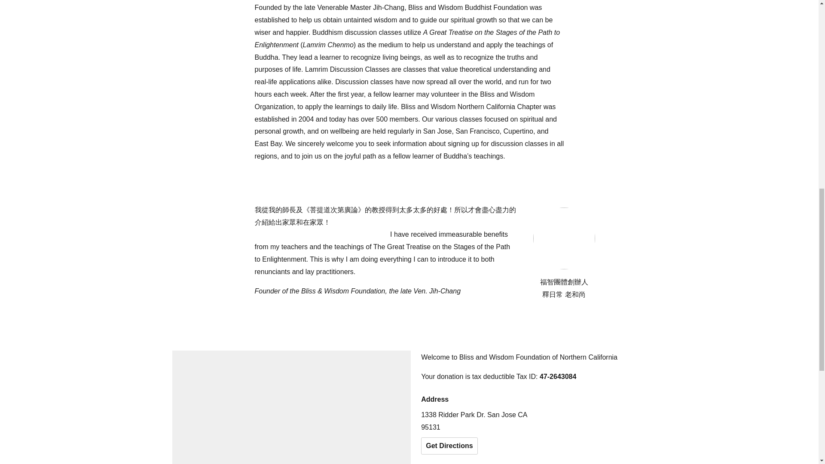 The image size is (825, 464). What do you see at coordinates (449, 446) in the screenshot?
I see `Get Directions` at bounding box center [449, 446].